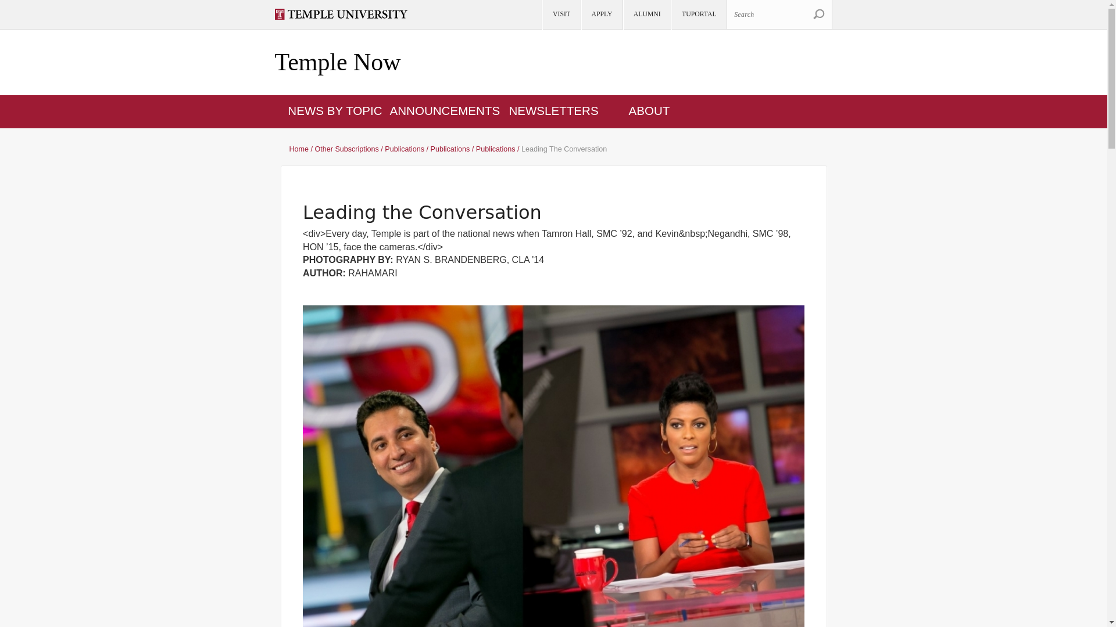 This screenshot has height=627, width=1116. I want to click on Home, so click(337, 63).